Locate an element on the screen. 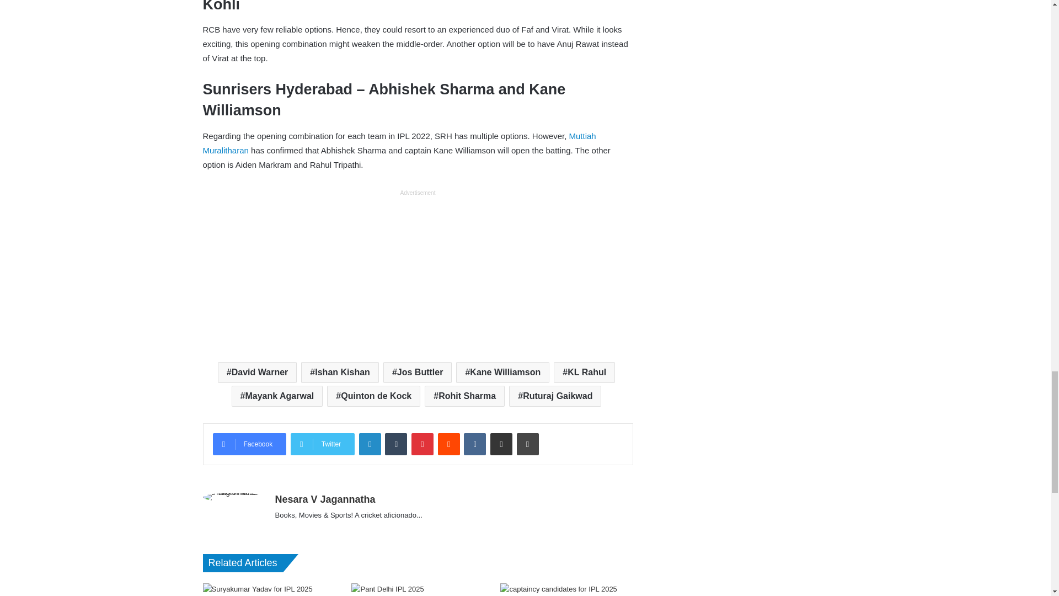 Image resolution: width=1059 pixels, height=596 pixels. Muttiah Muralitharan is located at coordinates (399, 142).